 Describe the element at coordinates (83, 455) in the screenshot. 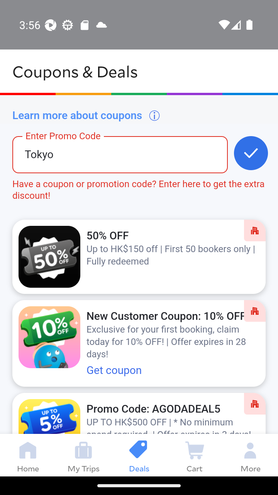

I see `My Trips` at that location.